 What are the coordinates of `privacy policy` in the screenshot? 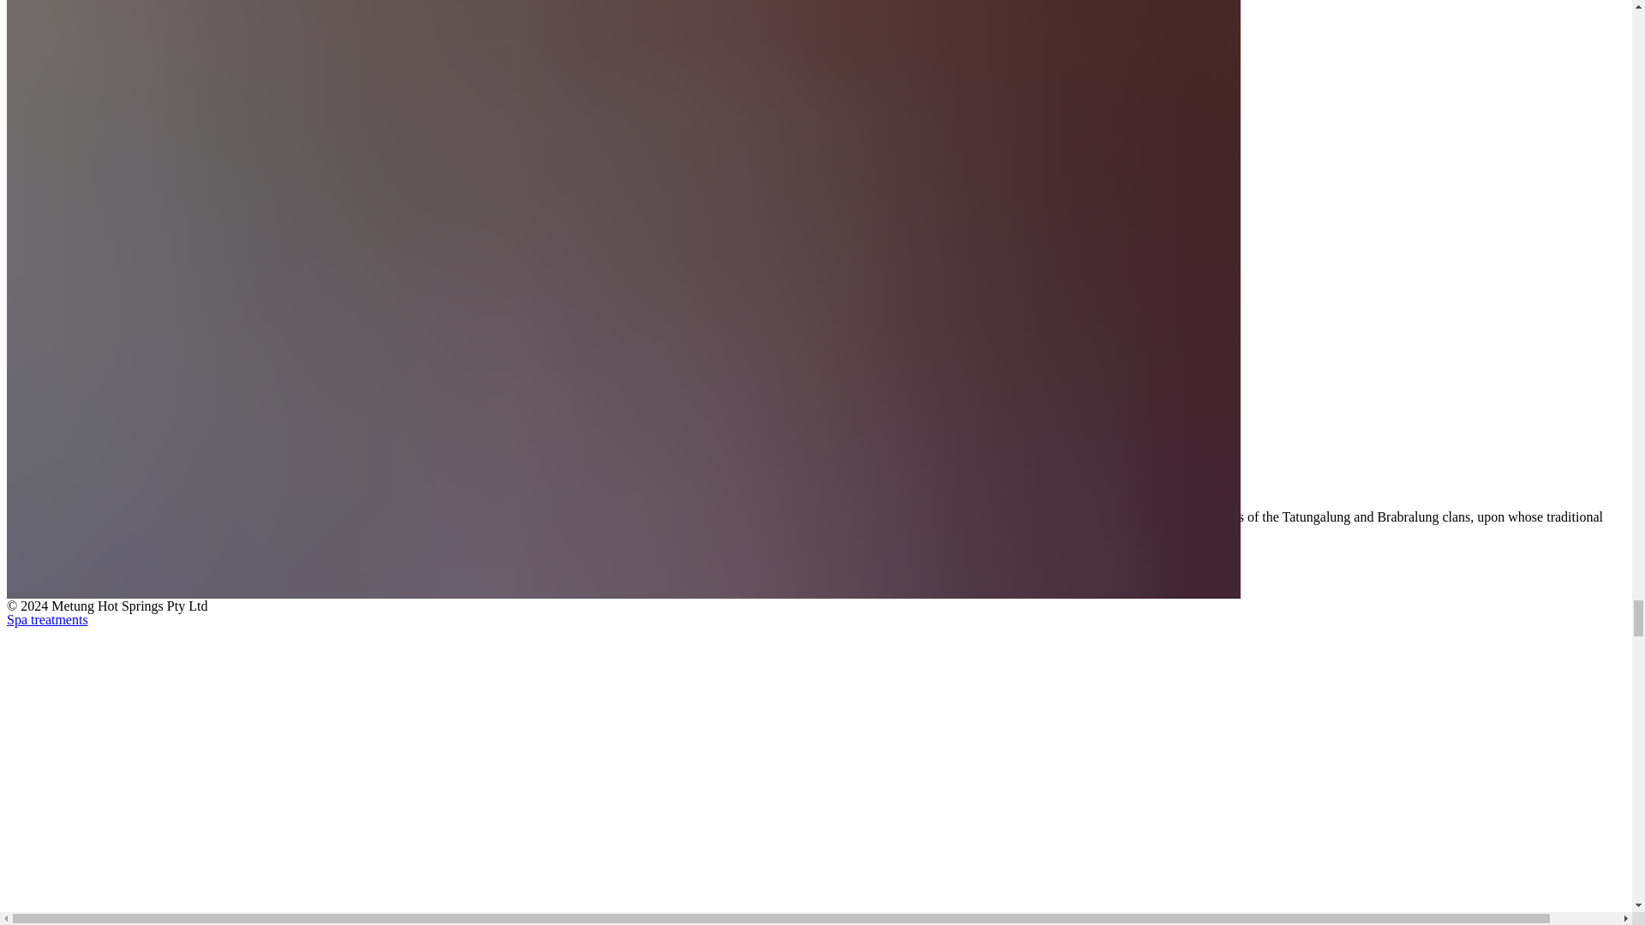 It's located at (81, 576).